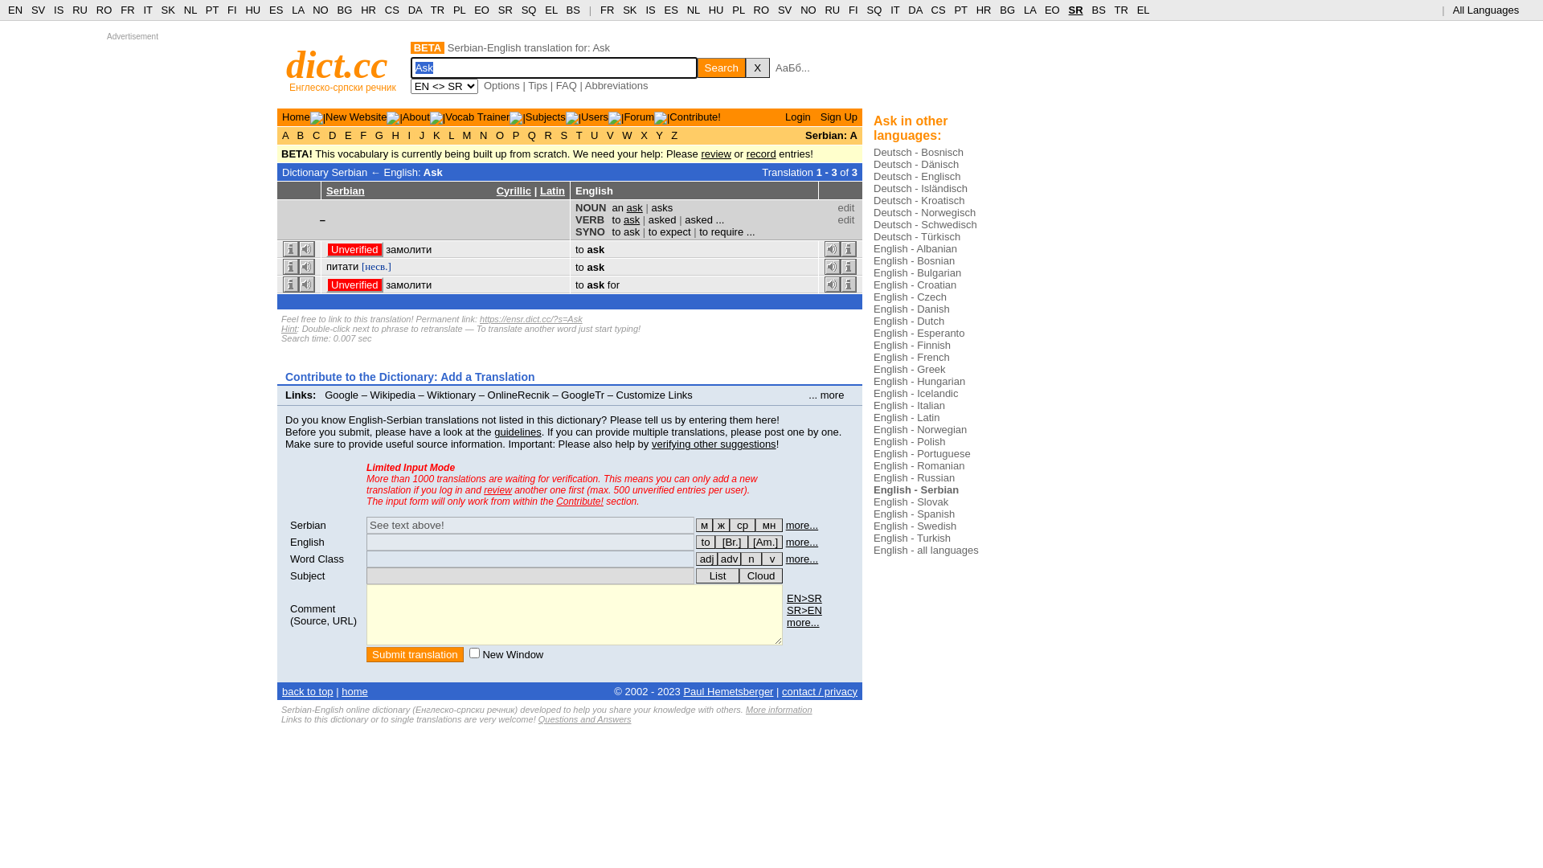 This screenshot has height=868, width=1543. I want to click on dict.cc, so click(338, 64).